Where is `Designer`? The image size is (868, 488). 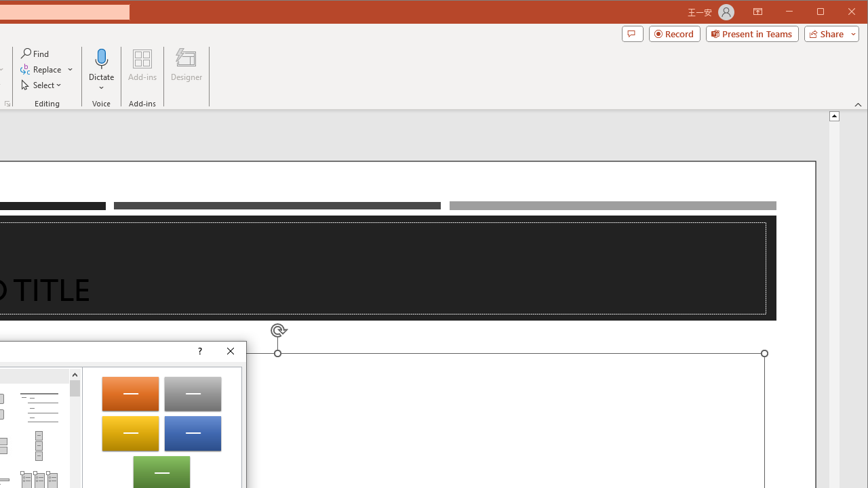 Designer is located at coordinates (186, 70).